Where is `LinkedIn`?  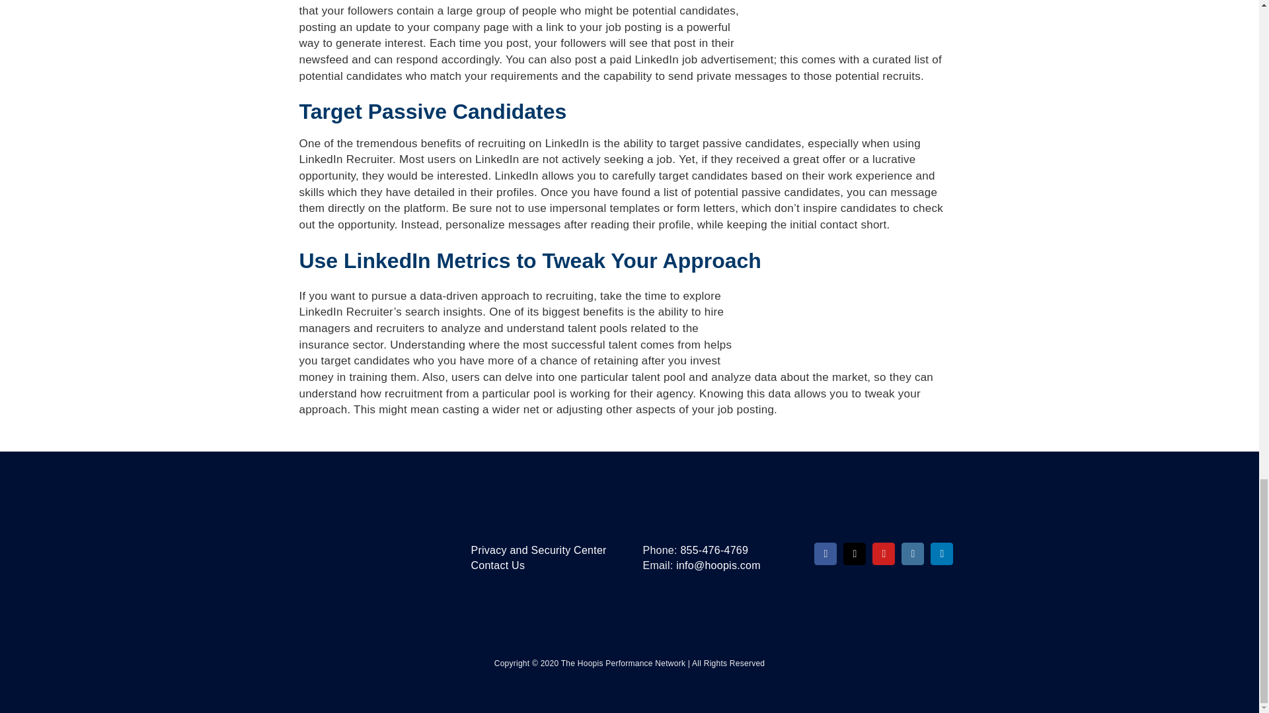
LinkedIn is located at coordinates (941, 553).